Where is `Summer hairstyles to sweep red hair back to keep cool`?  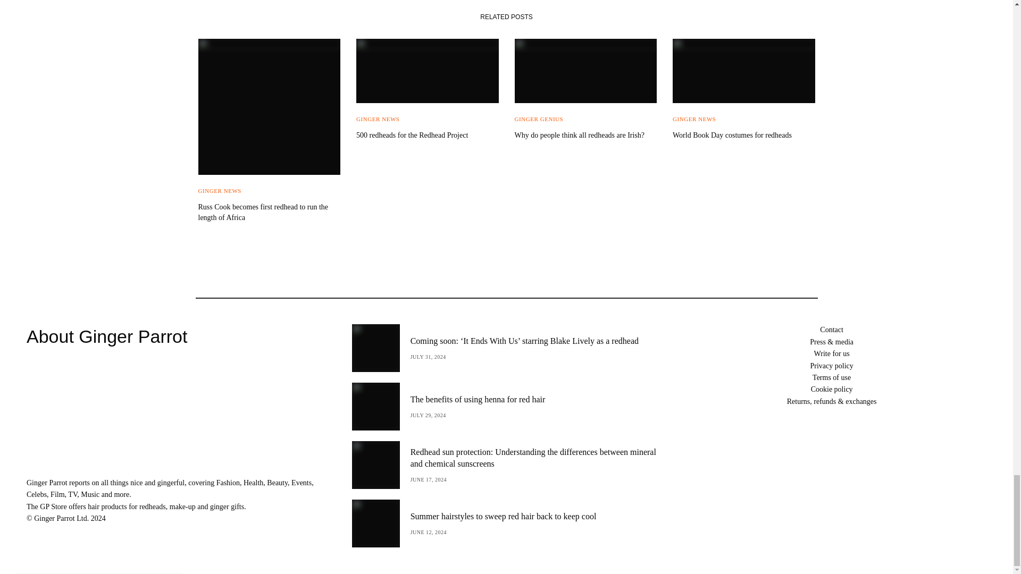
Summer hairstyles to sweep red hair back to keep cool is located at coordinates (503, 517).